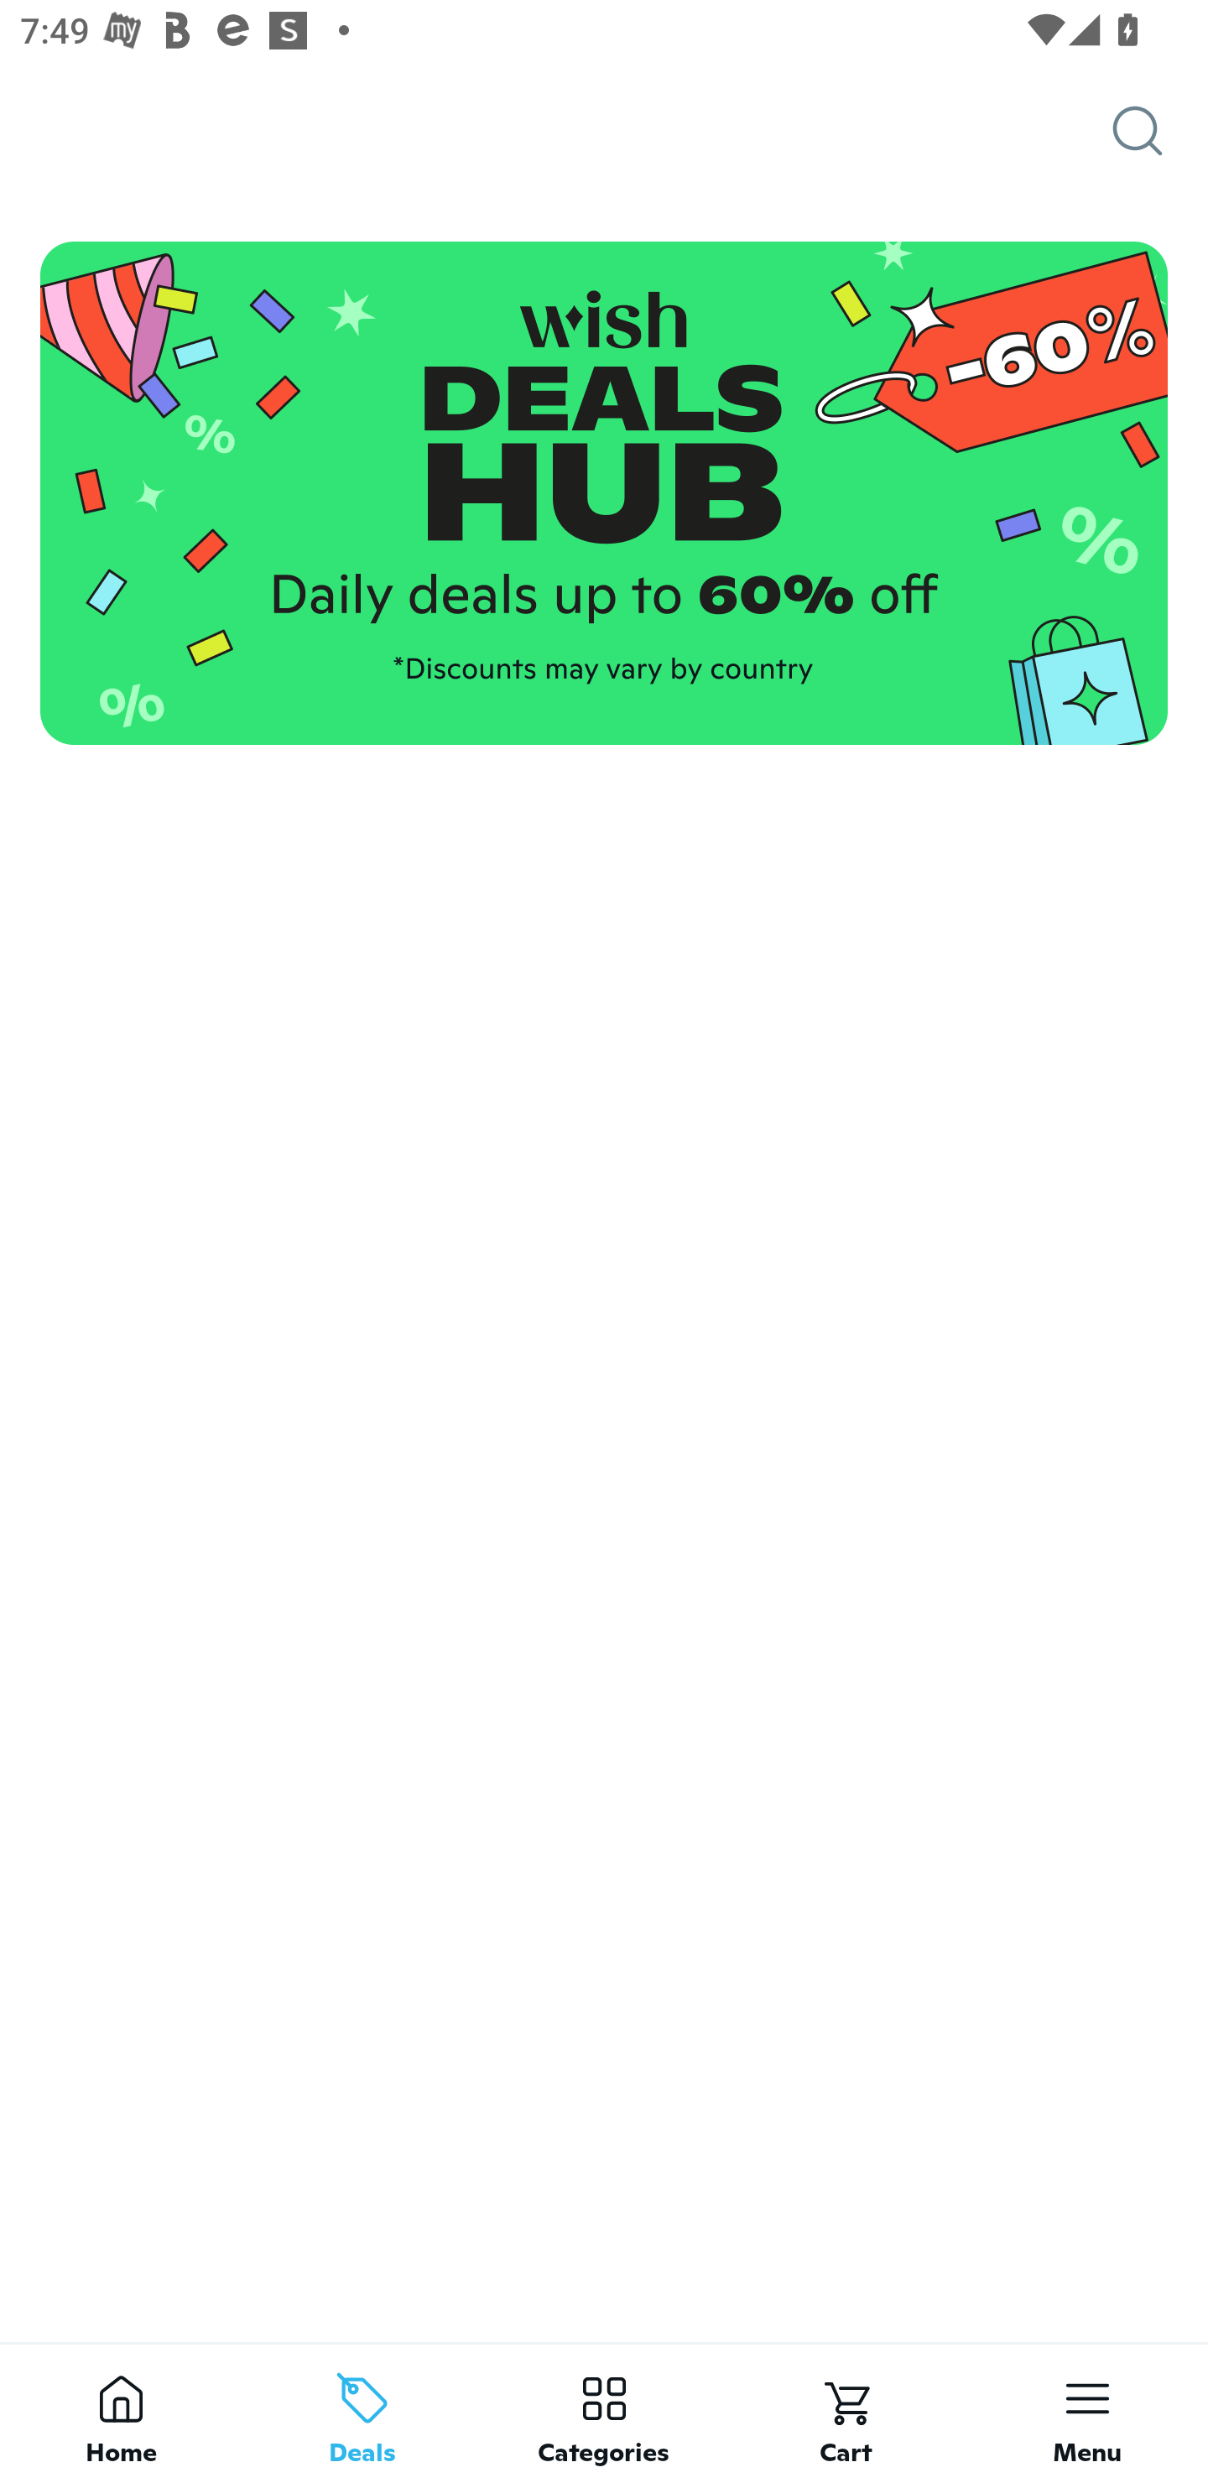 The height and width of the screenshot is (2483, 1208). What do you see at coordinates (1087, 2413) in the screenshot?
I see `Menu` at bounding box center [1087, 2413].